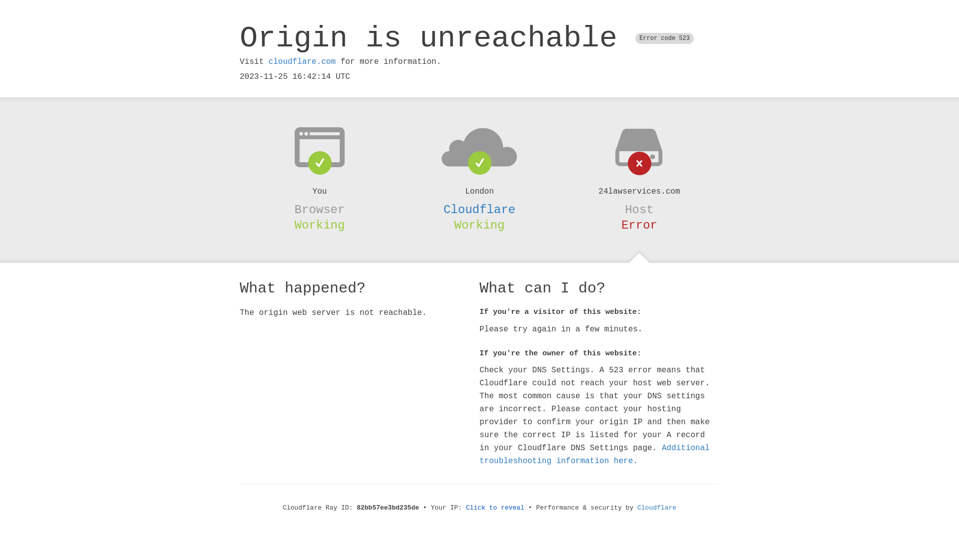 This screenshot has width=959, height=539. I want to click on Cloudflare, so click(479, 210).